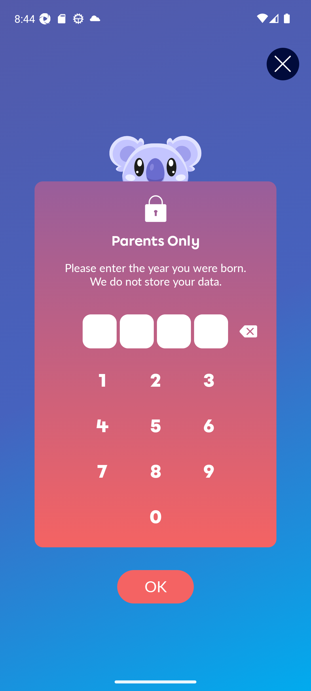 Image resolution: width=311 pixels, height=691 pixels. Describe the element at coordinates (103, 381) in the screenshot. I see `1` at that location.